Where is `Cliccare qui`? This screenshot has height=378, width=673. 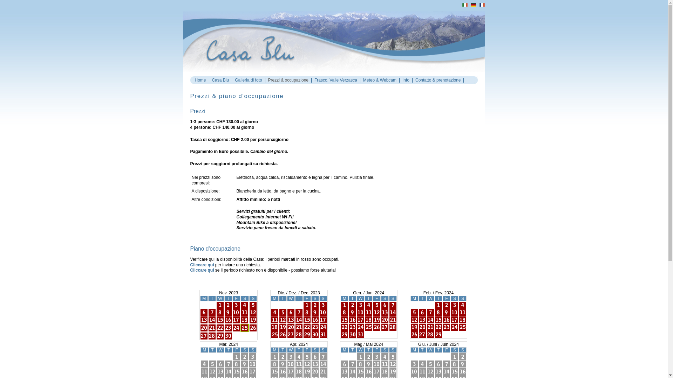 Cliccare qui is located at coordinates (202, 265).